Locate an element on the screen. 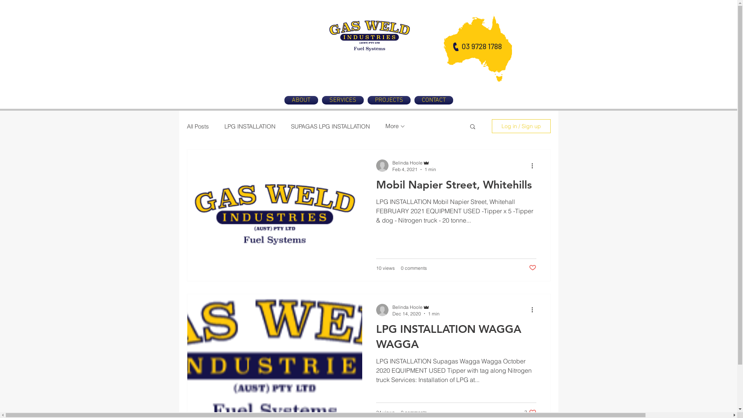 The width and height of the screenshot is (743, 418). Log in / Sign up is located at coordinates (521, 126).